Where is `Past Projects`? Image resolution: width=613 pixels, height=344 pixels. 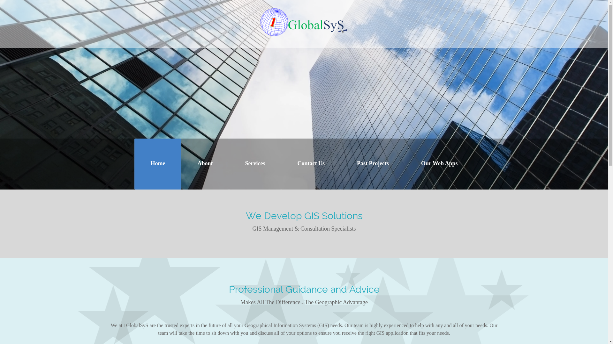 Past Projects is located at coordinates (373, 164).